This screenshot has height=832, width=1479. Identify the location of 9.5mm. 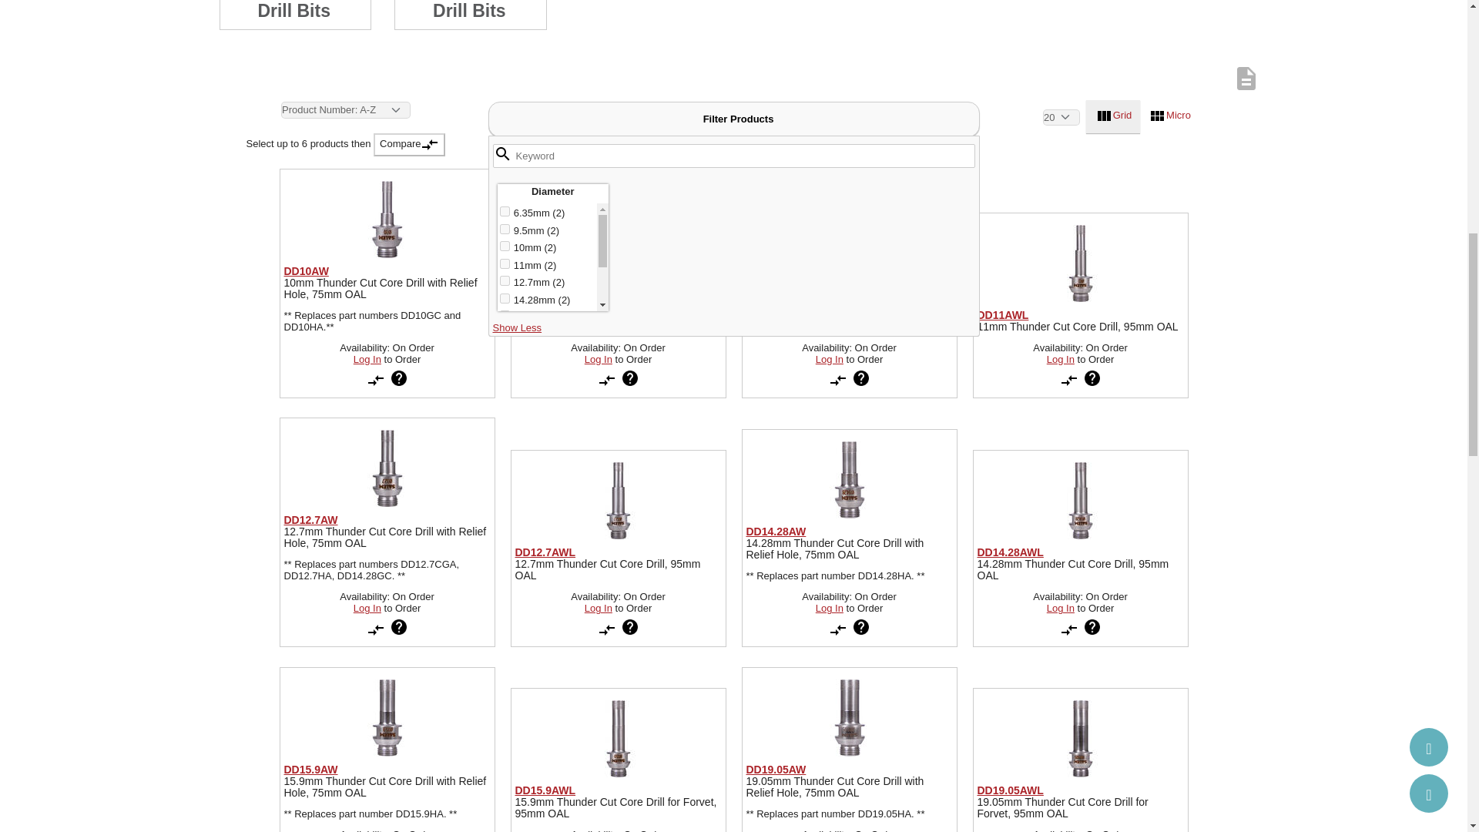
(505, 228).